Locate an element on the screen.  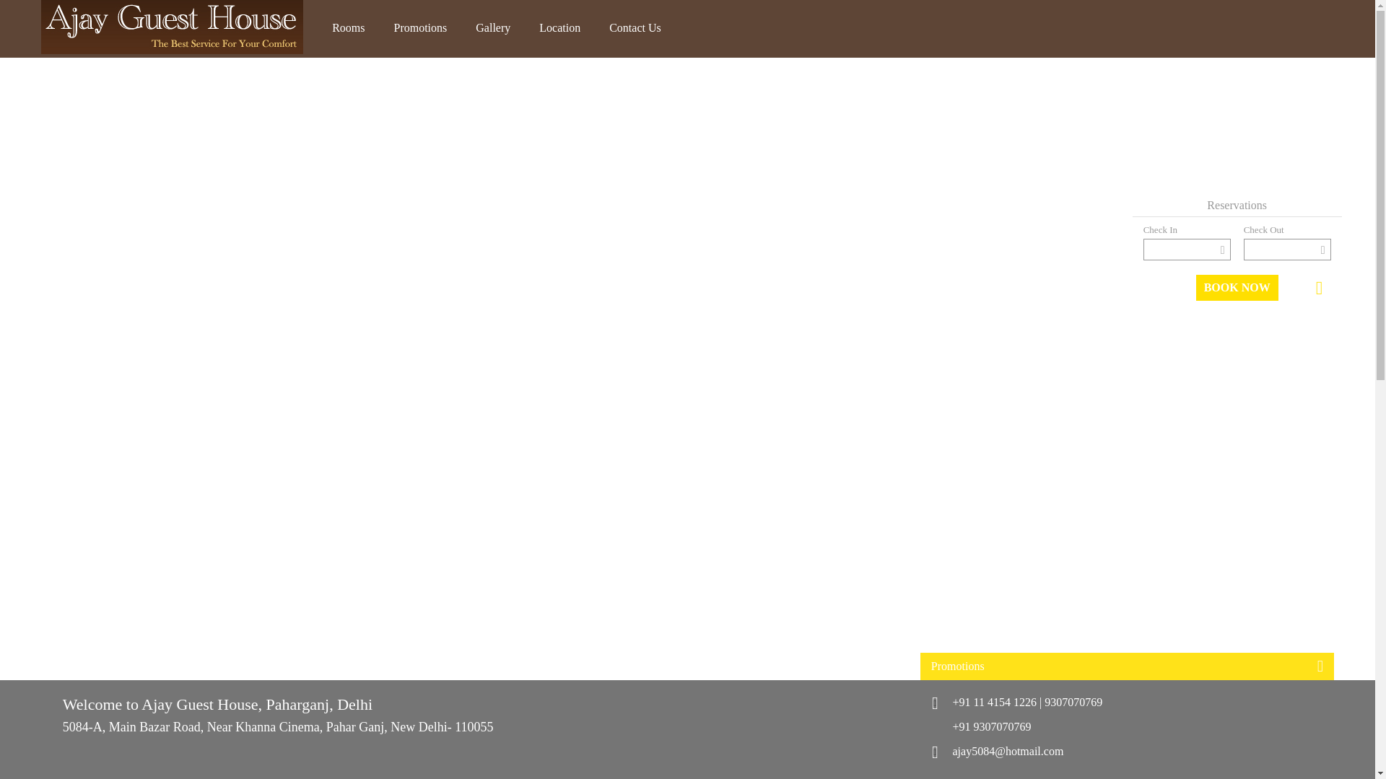
Location is located at coordinates (559, 29).